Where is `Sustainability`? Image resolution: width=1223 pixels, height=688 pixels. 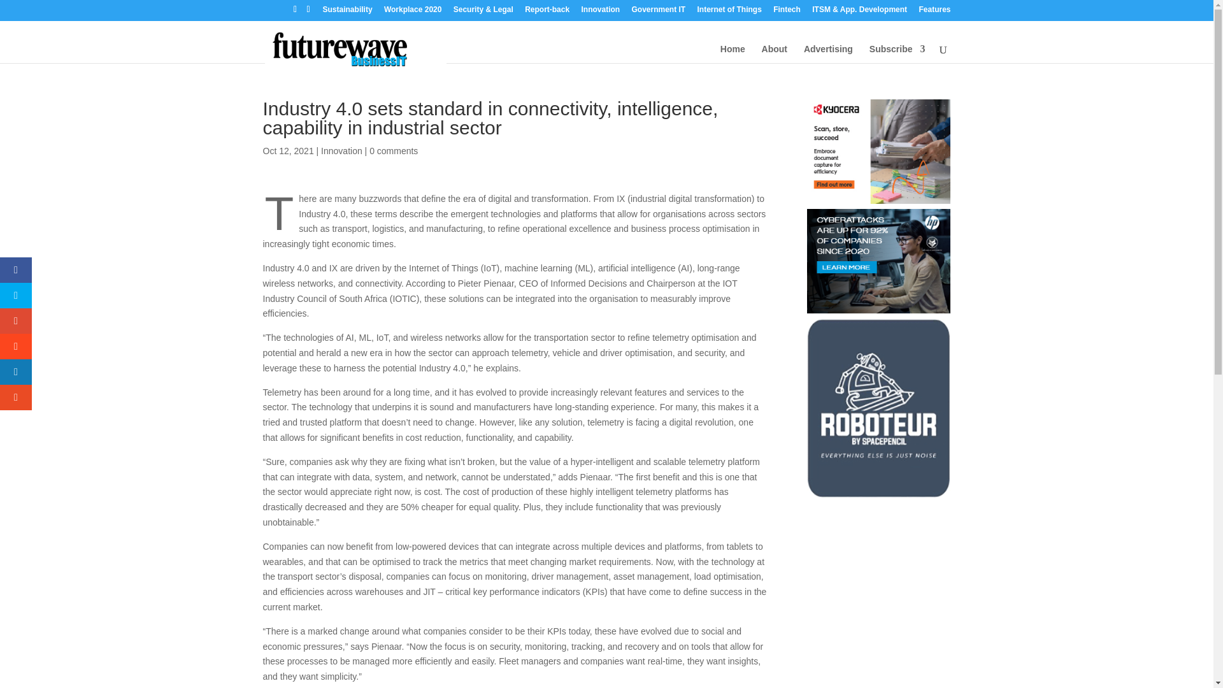
Sustainability is located at coordinates (348, 12).